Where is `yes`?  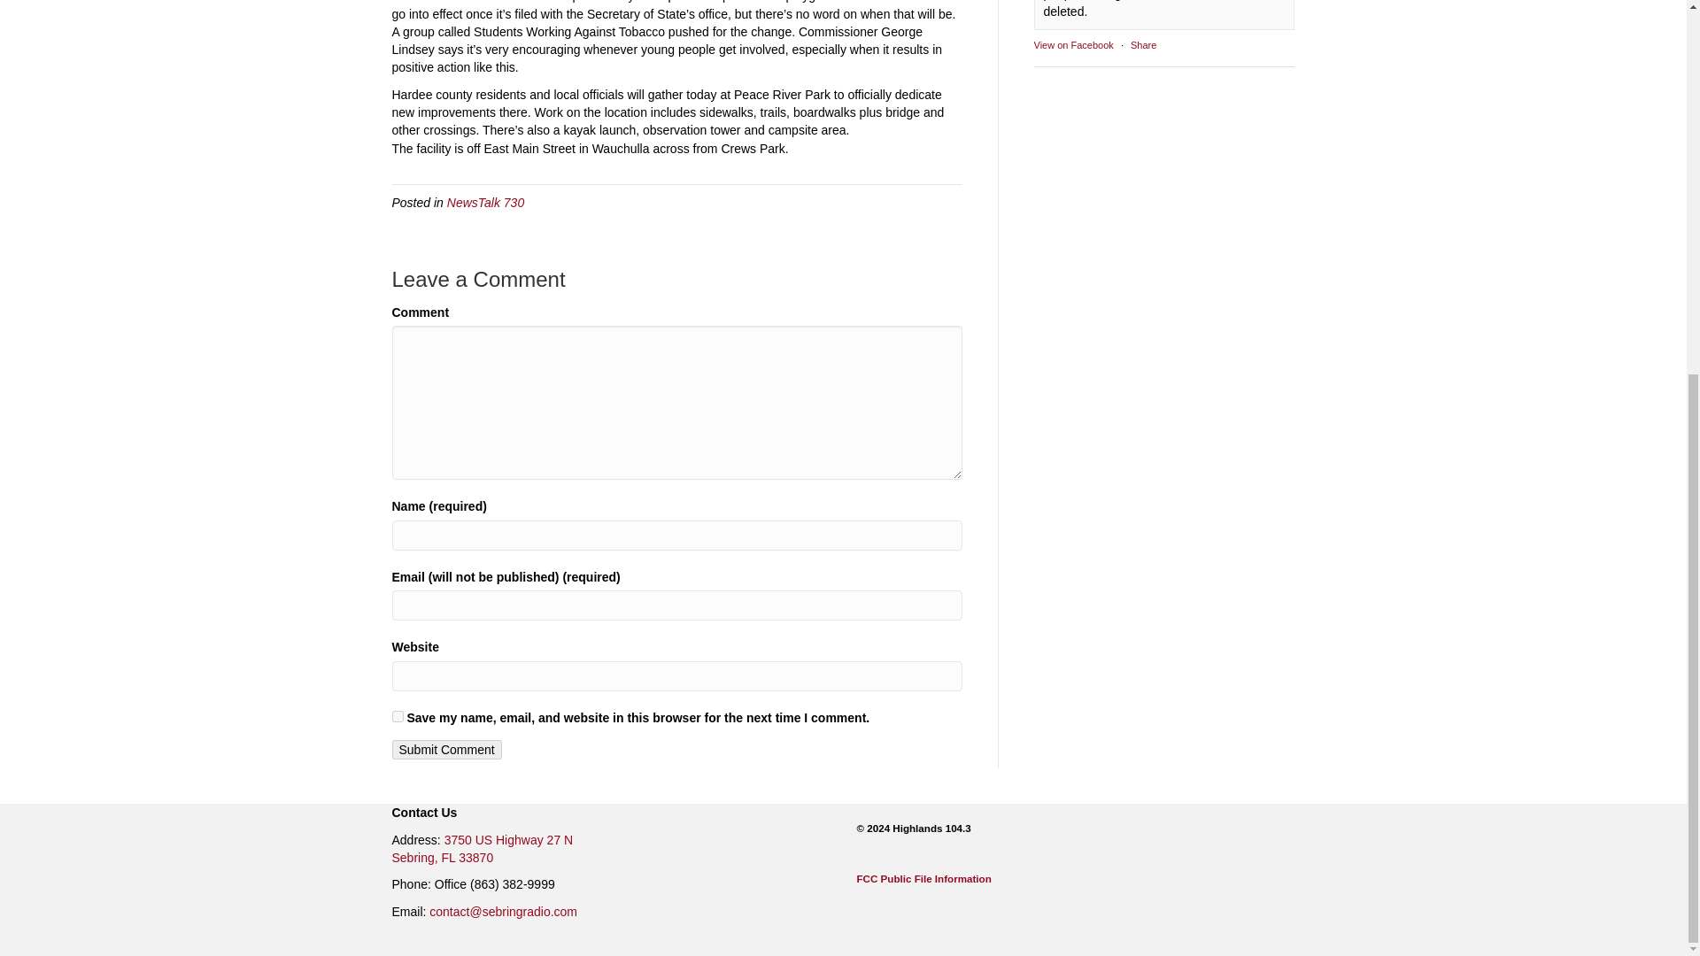
yes is located at coordinates (875, 878).